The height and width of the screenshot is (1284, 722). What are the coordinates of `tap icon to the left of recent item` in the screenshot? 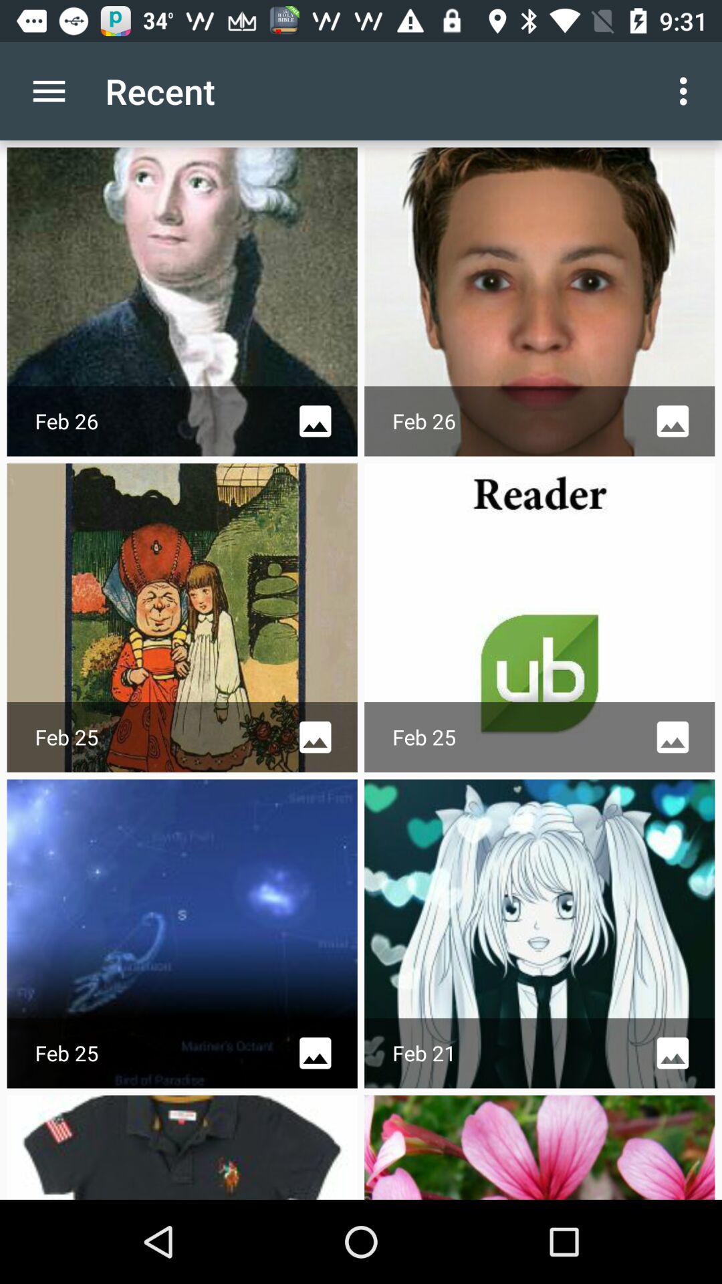 It's located at (49, 91).